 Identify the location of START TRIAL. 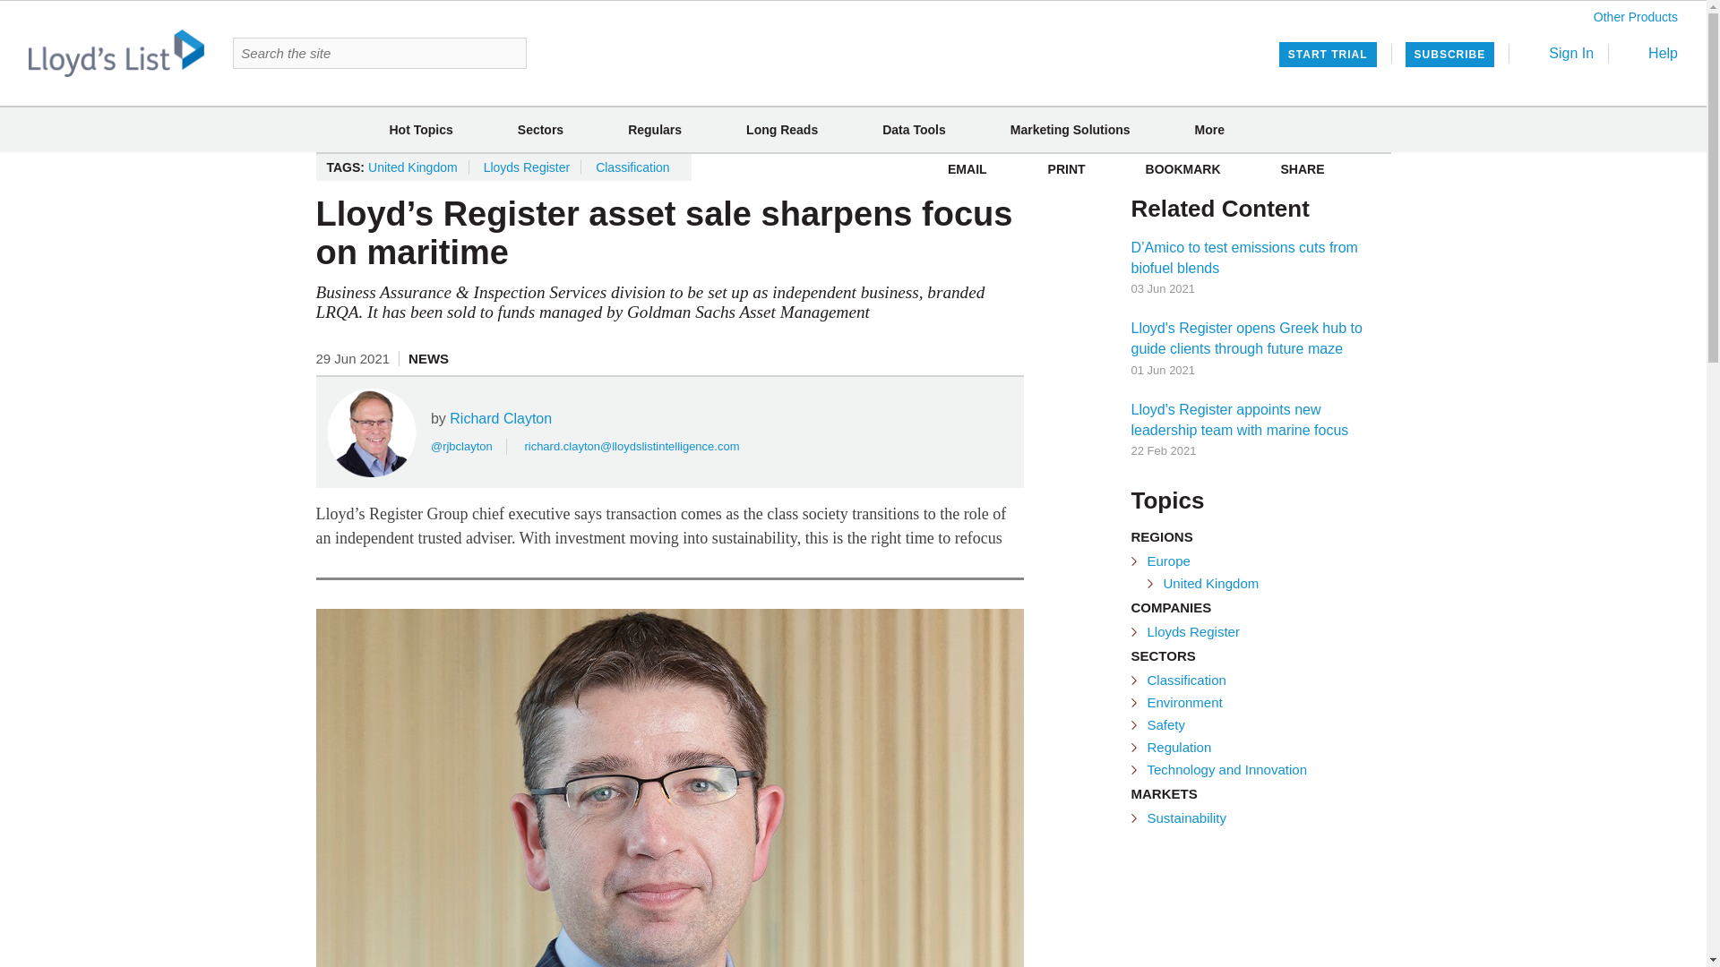
(1328, 54).